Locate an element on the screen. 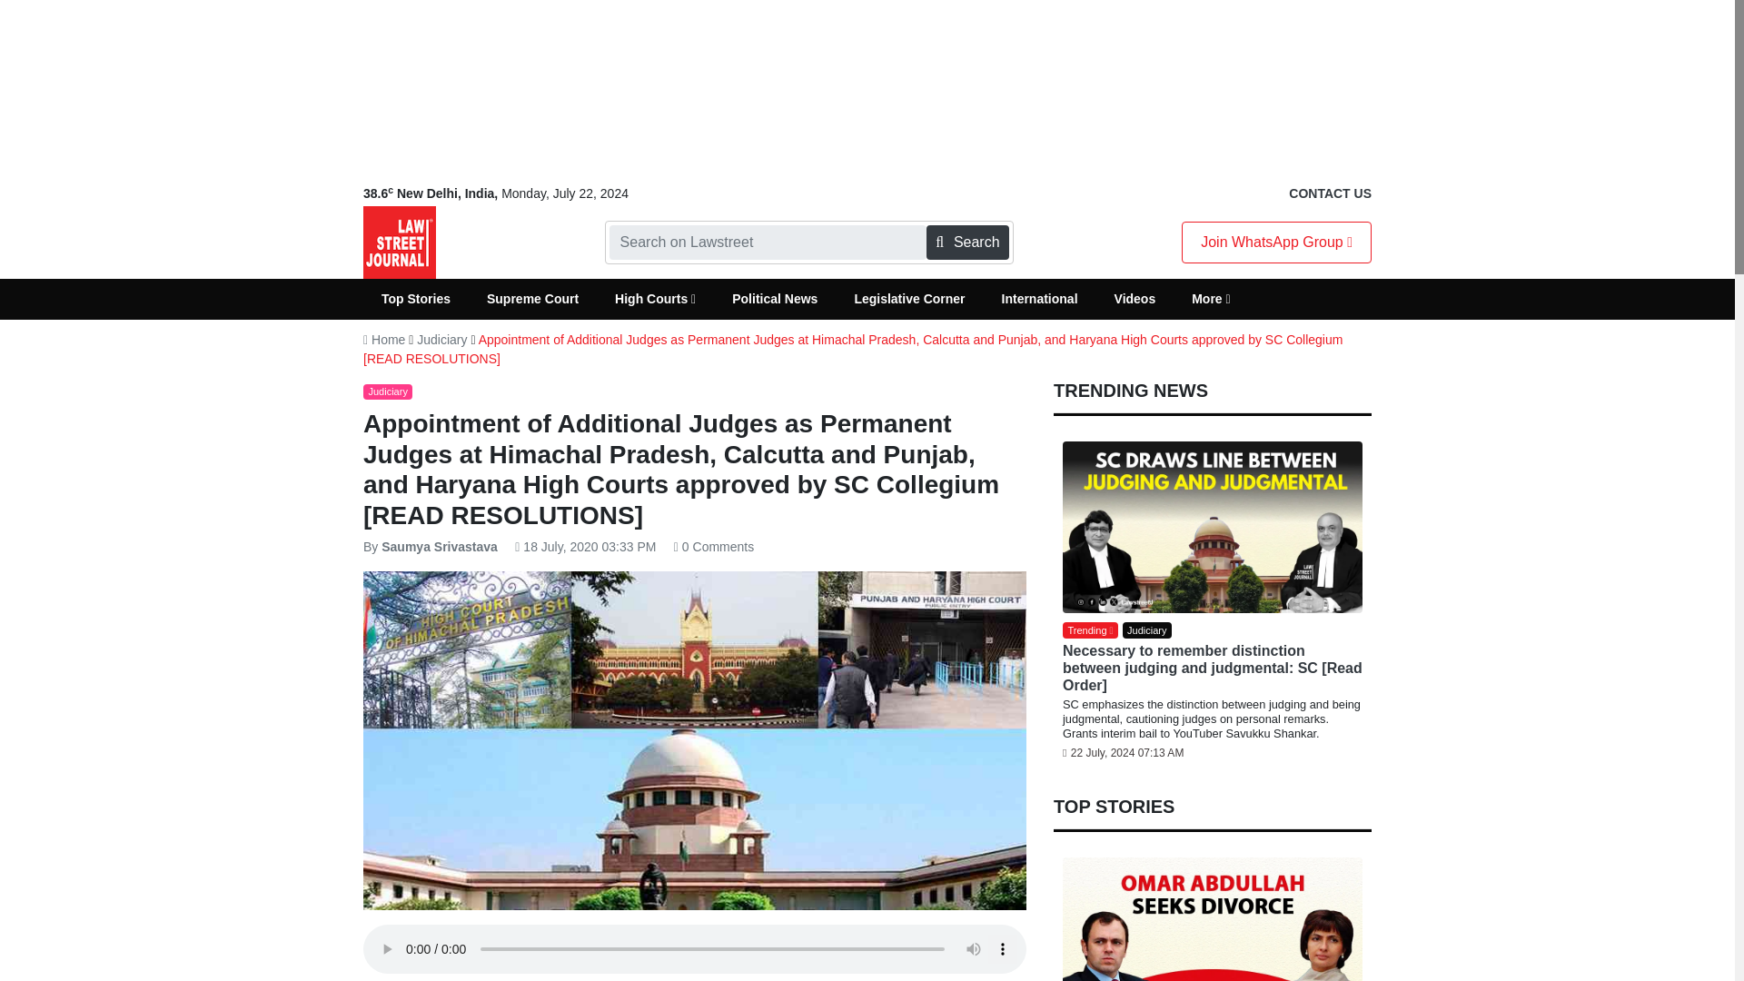 The width and height of the screenshot is (1744, 981). Search is located at coordinates (966, 243).